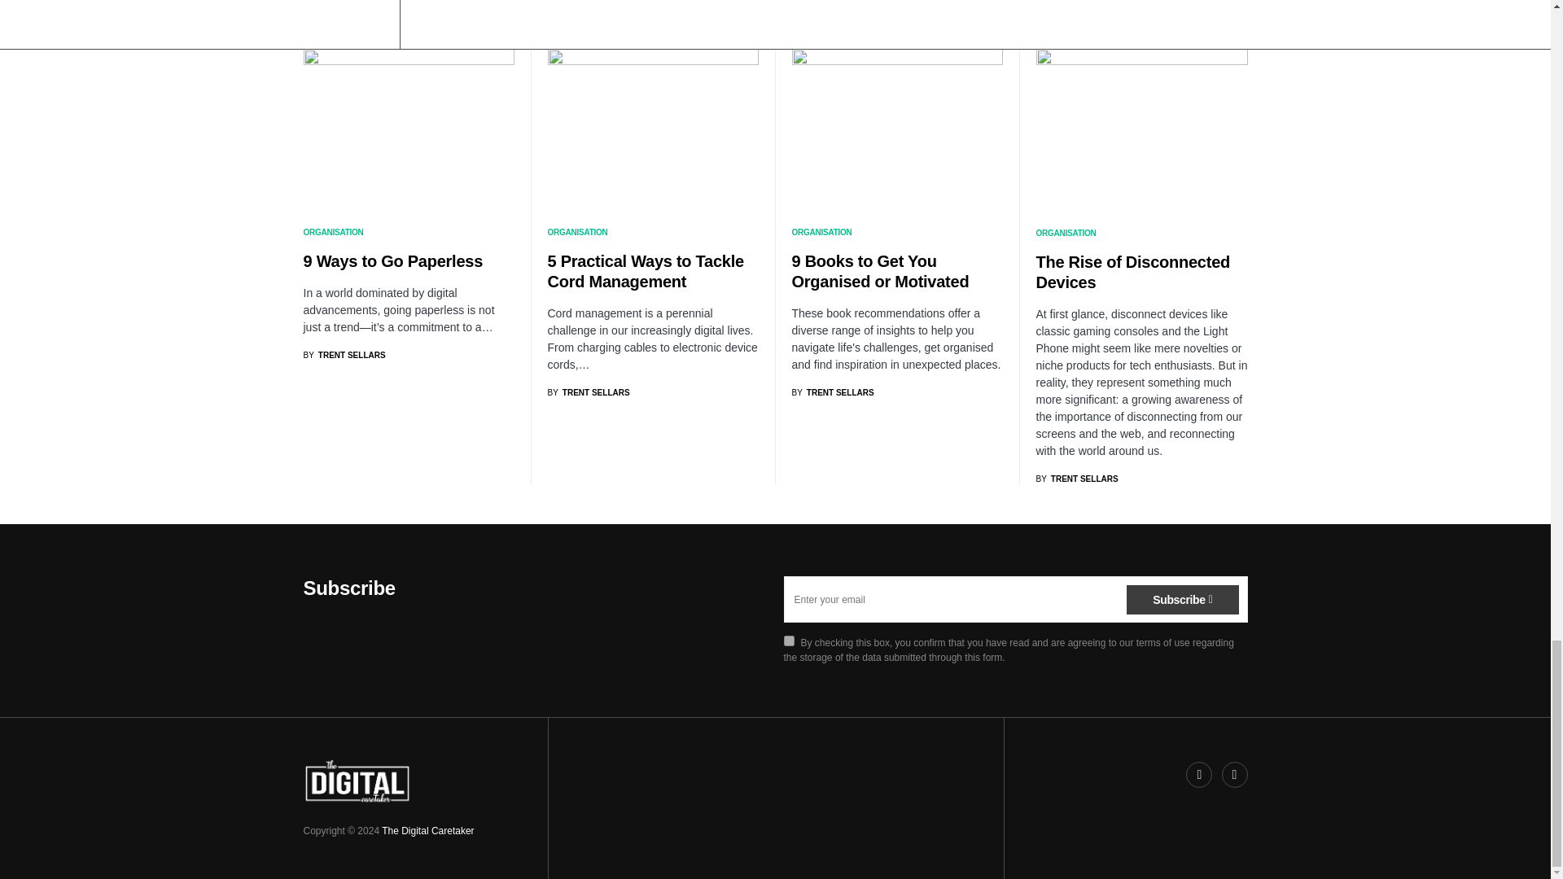  I want to click on View all posts by Trent Sellars, so click(832, 392).